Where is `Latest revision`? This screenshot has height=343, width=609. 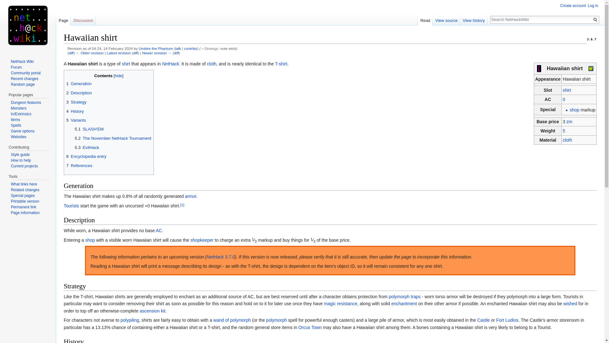
Latest revision is located at coordinates (119, 53).